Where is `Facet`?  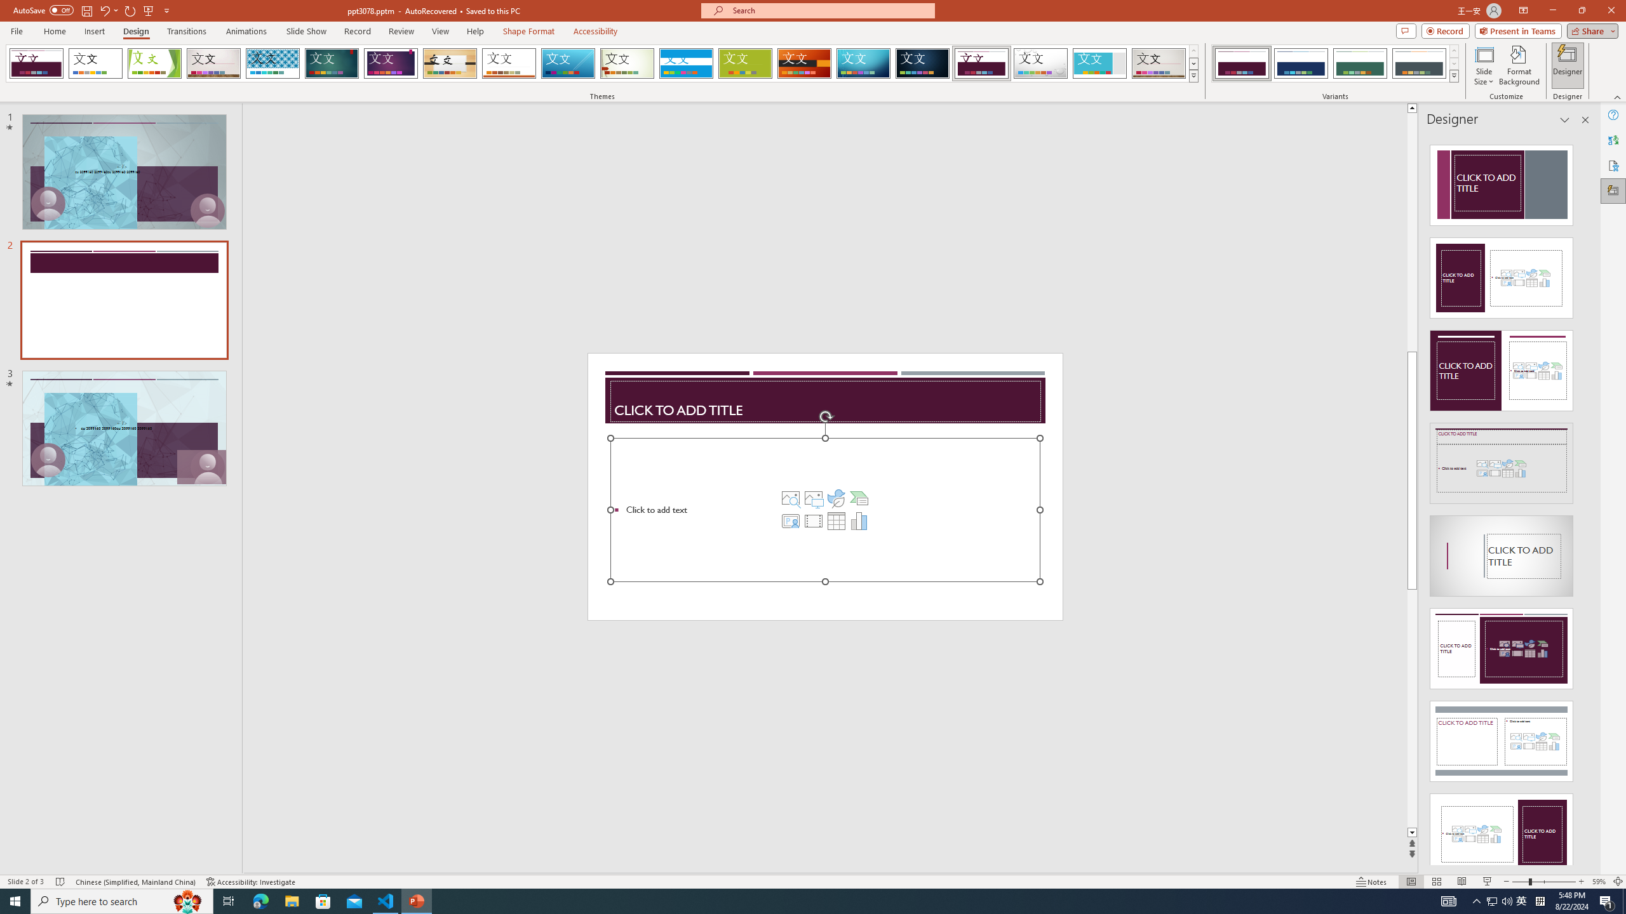 Facet is located at coordinates (154, 63).